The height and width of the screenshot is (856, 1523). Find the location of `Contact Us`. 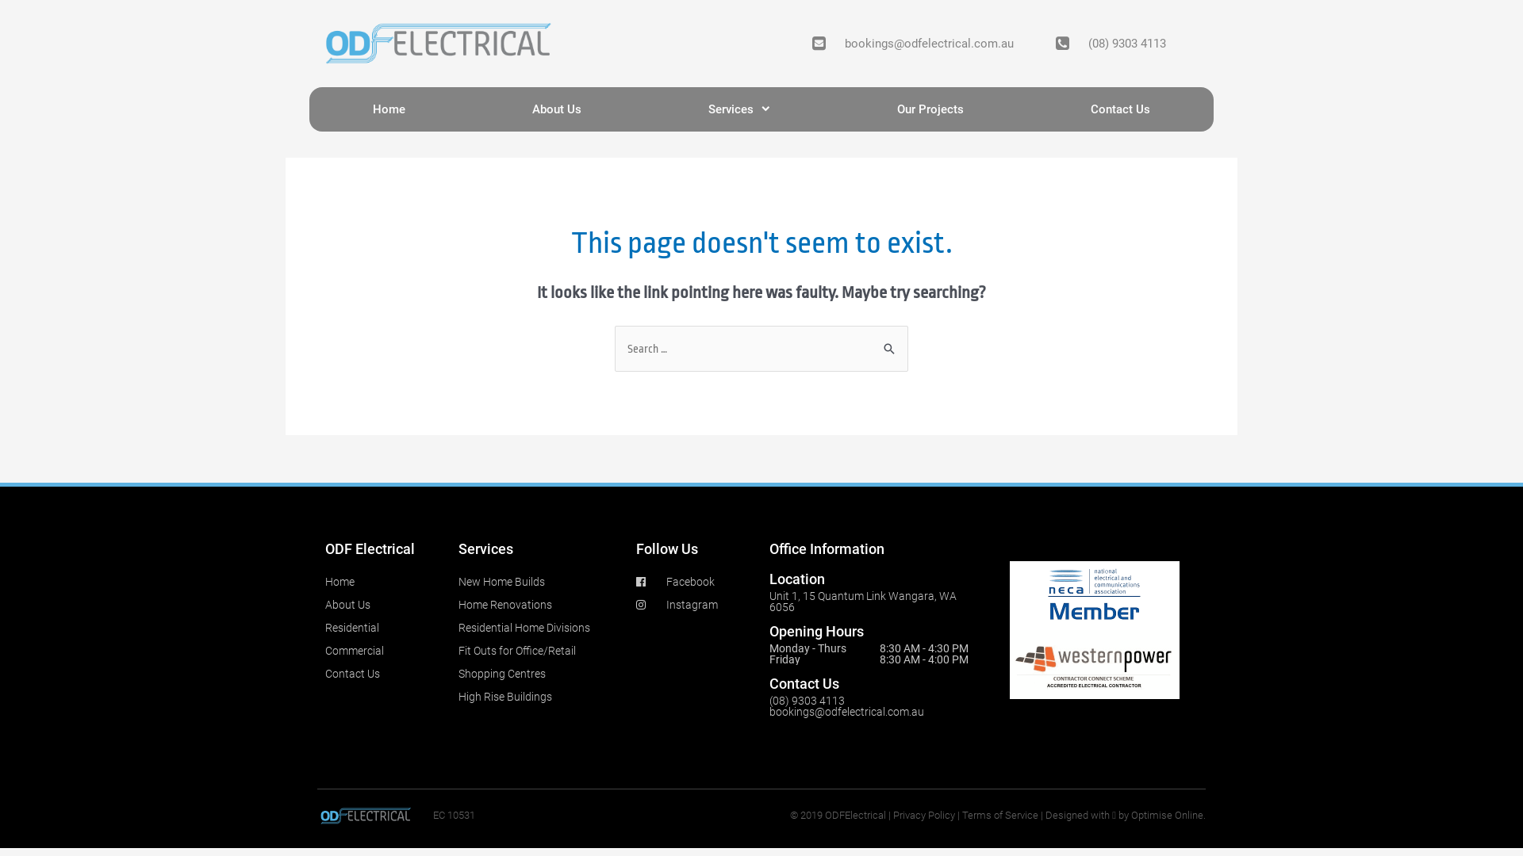

Contact Us is located at coordinates (1120, 109).